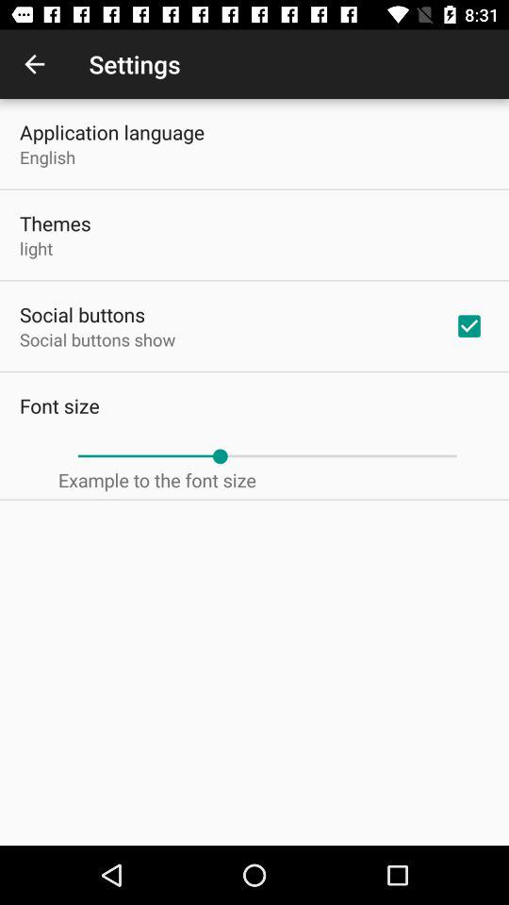 The width and height of the screenshot is (509, 905). What do you see at coordinates (47, 156) in the screenshot?
I see `select icon below the application language item` at bounding box center [47, 156].